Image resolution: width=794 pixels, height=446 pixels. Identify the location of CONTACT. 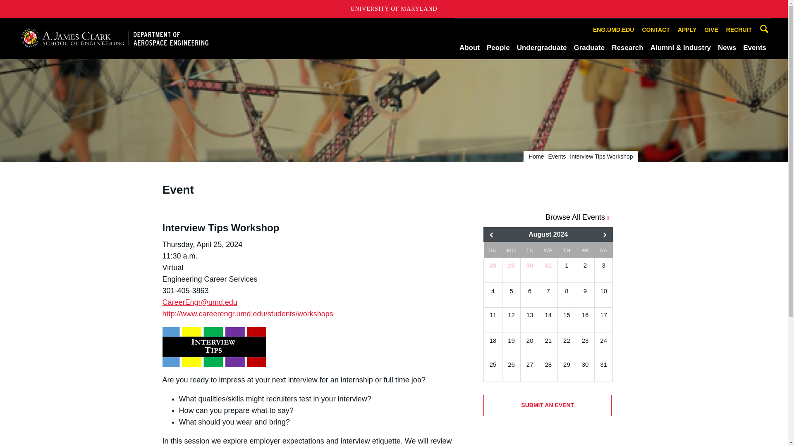
(656, 30).